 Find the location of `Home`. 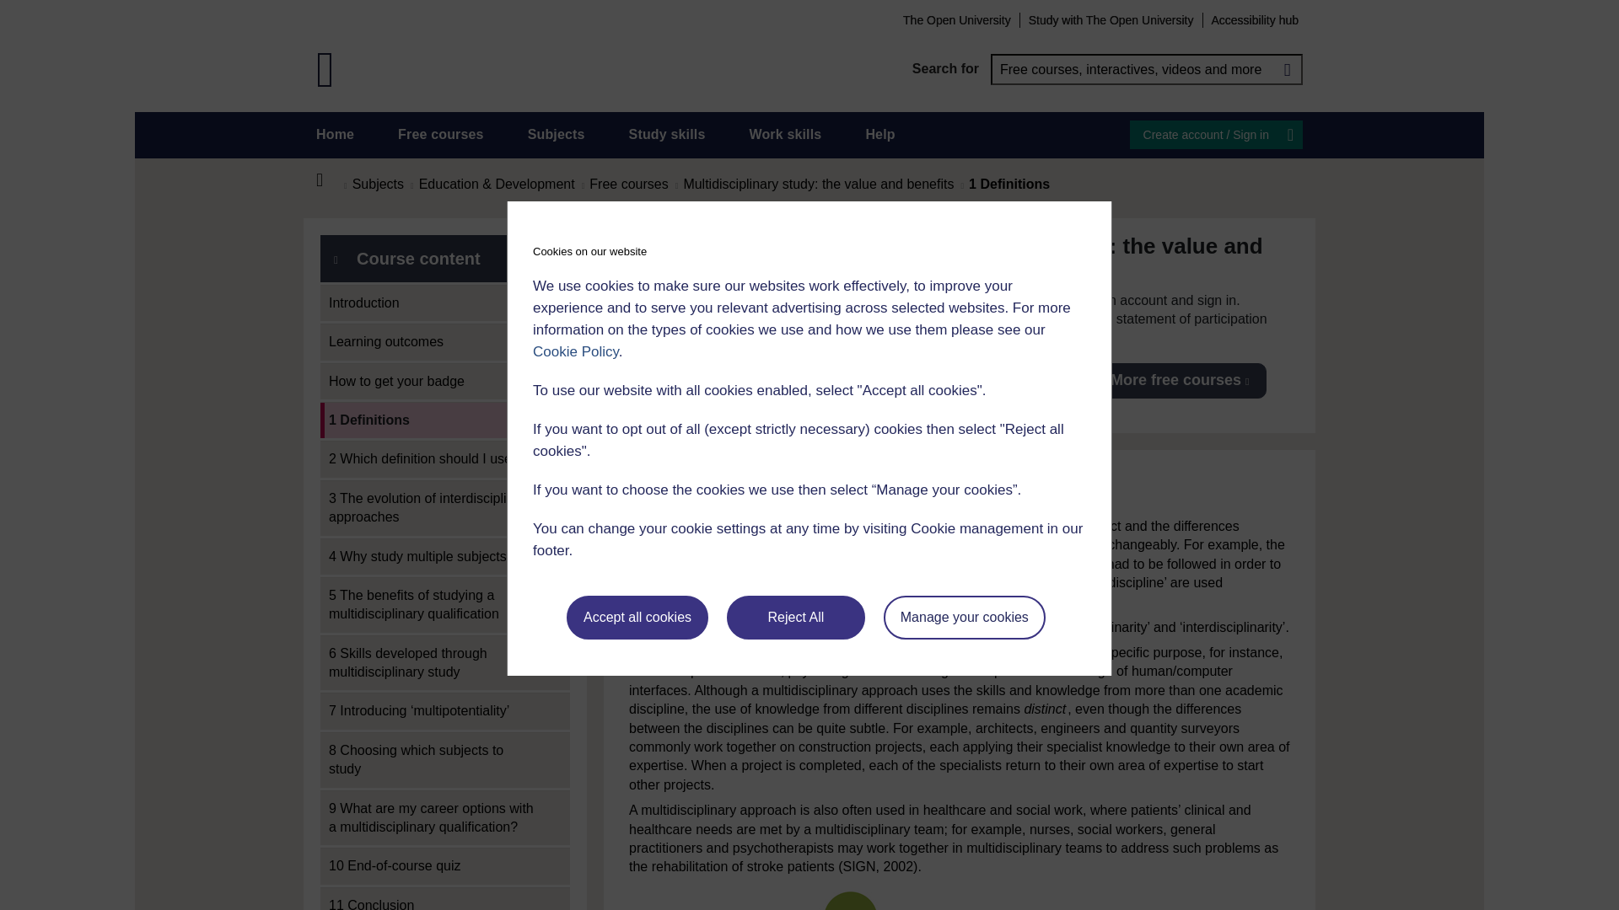

Home is located at coordinates (329, 180).